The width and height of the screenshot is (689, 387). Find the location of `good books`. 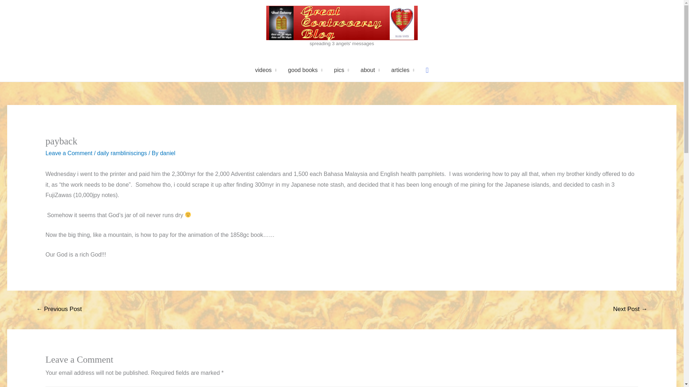

good books is located at coordinates (305, 70).